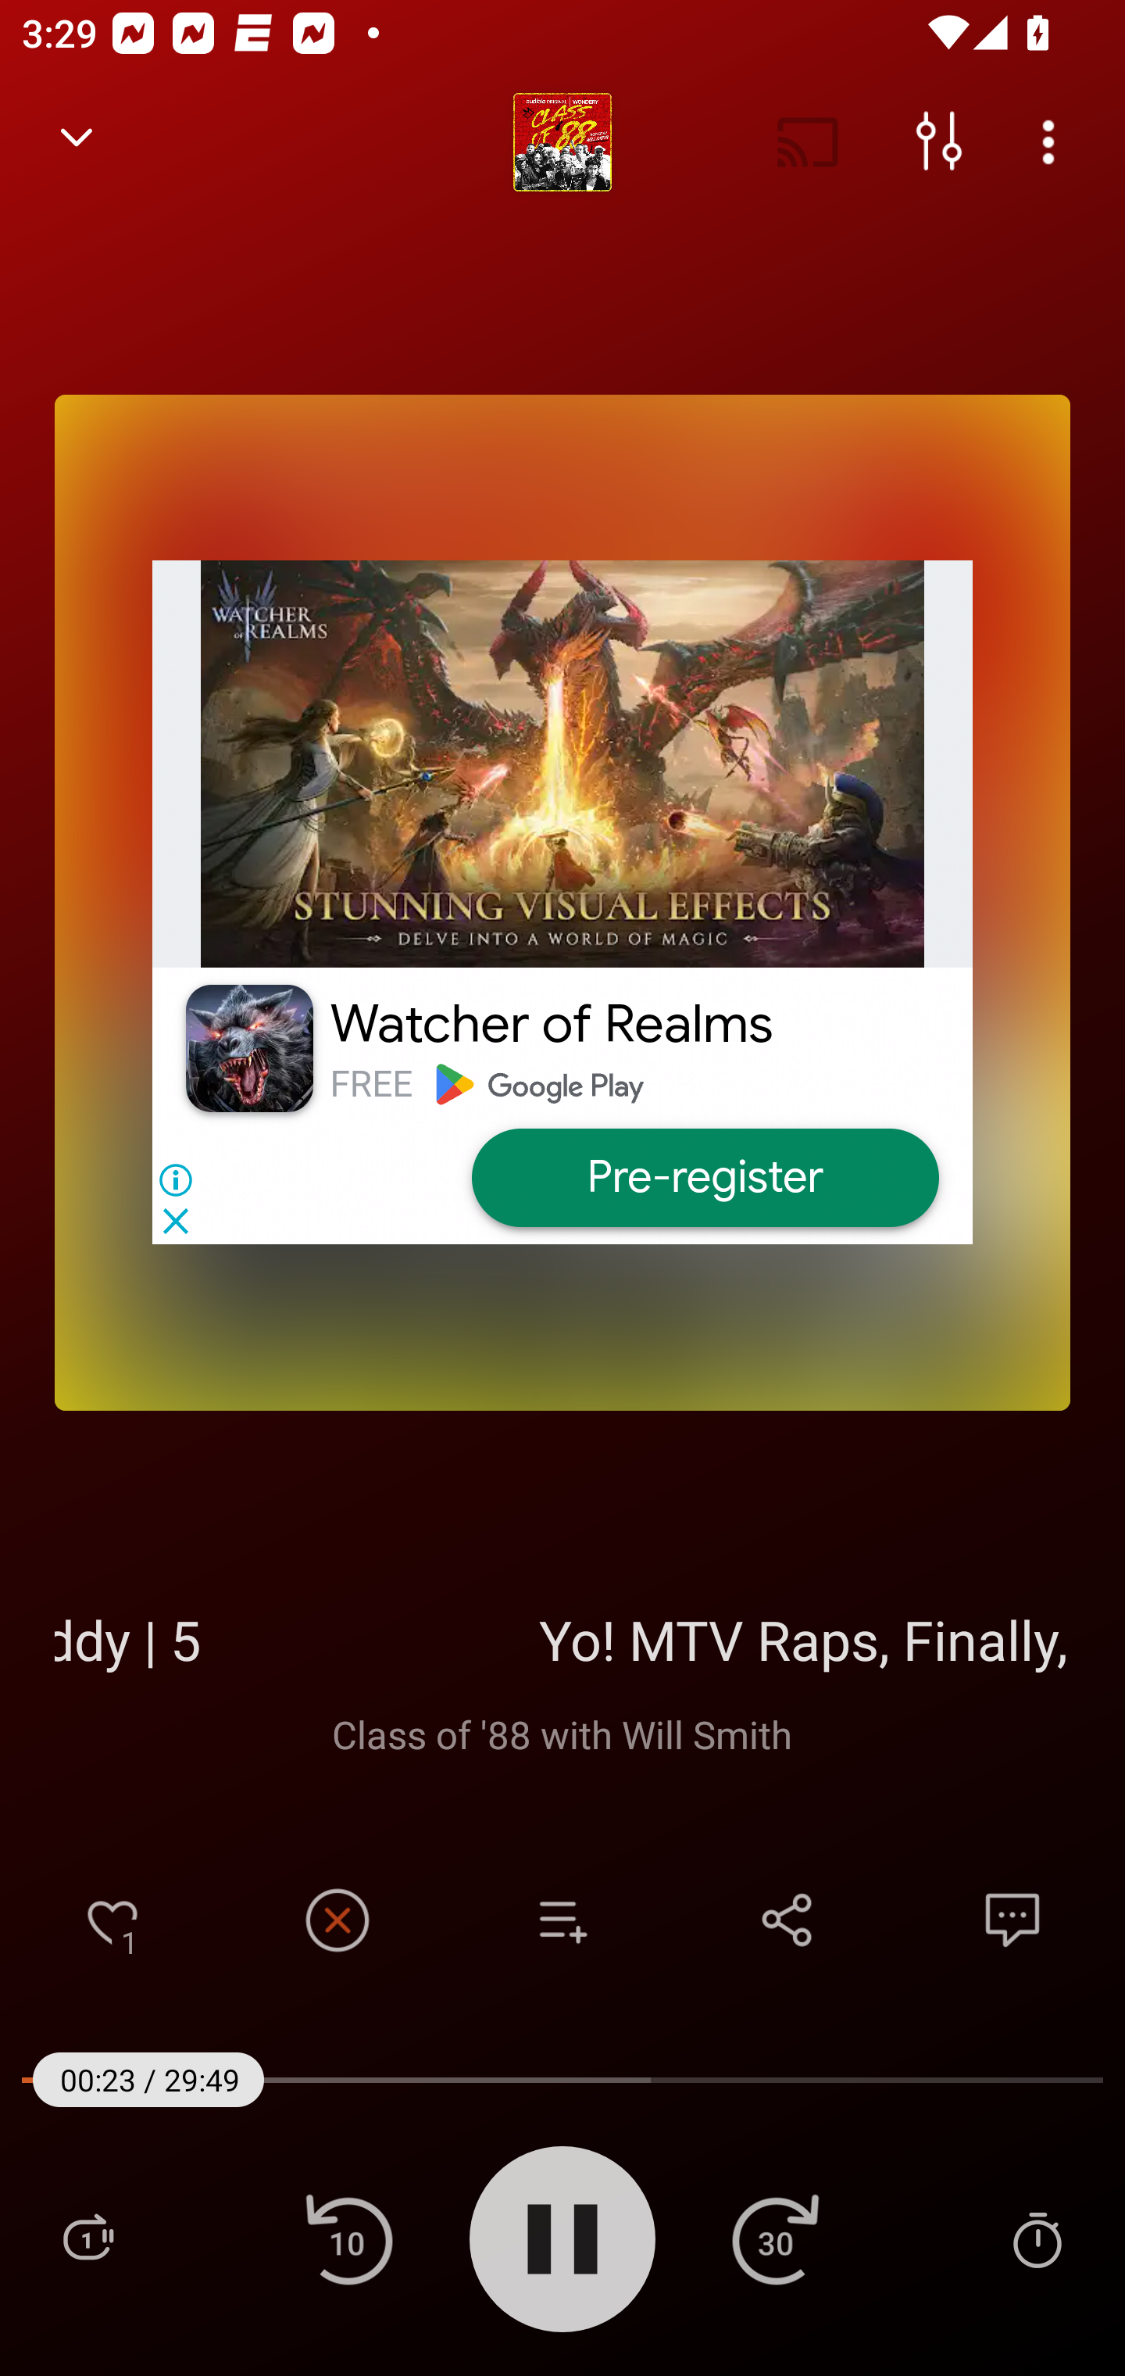 The width and height of the screenshot is (1125, 2376). Describe the element at coordinates (562, 1734) in the screenshot. I see `Class of '88 with Will Smith` at that location.